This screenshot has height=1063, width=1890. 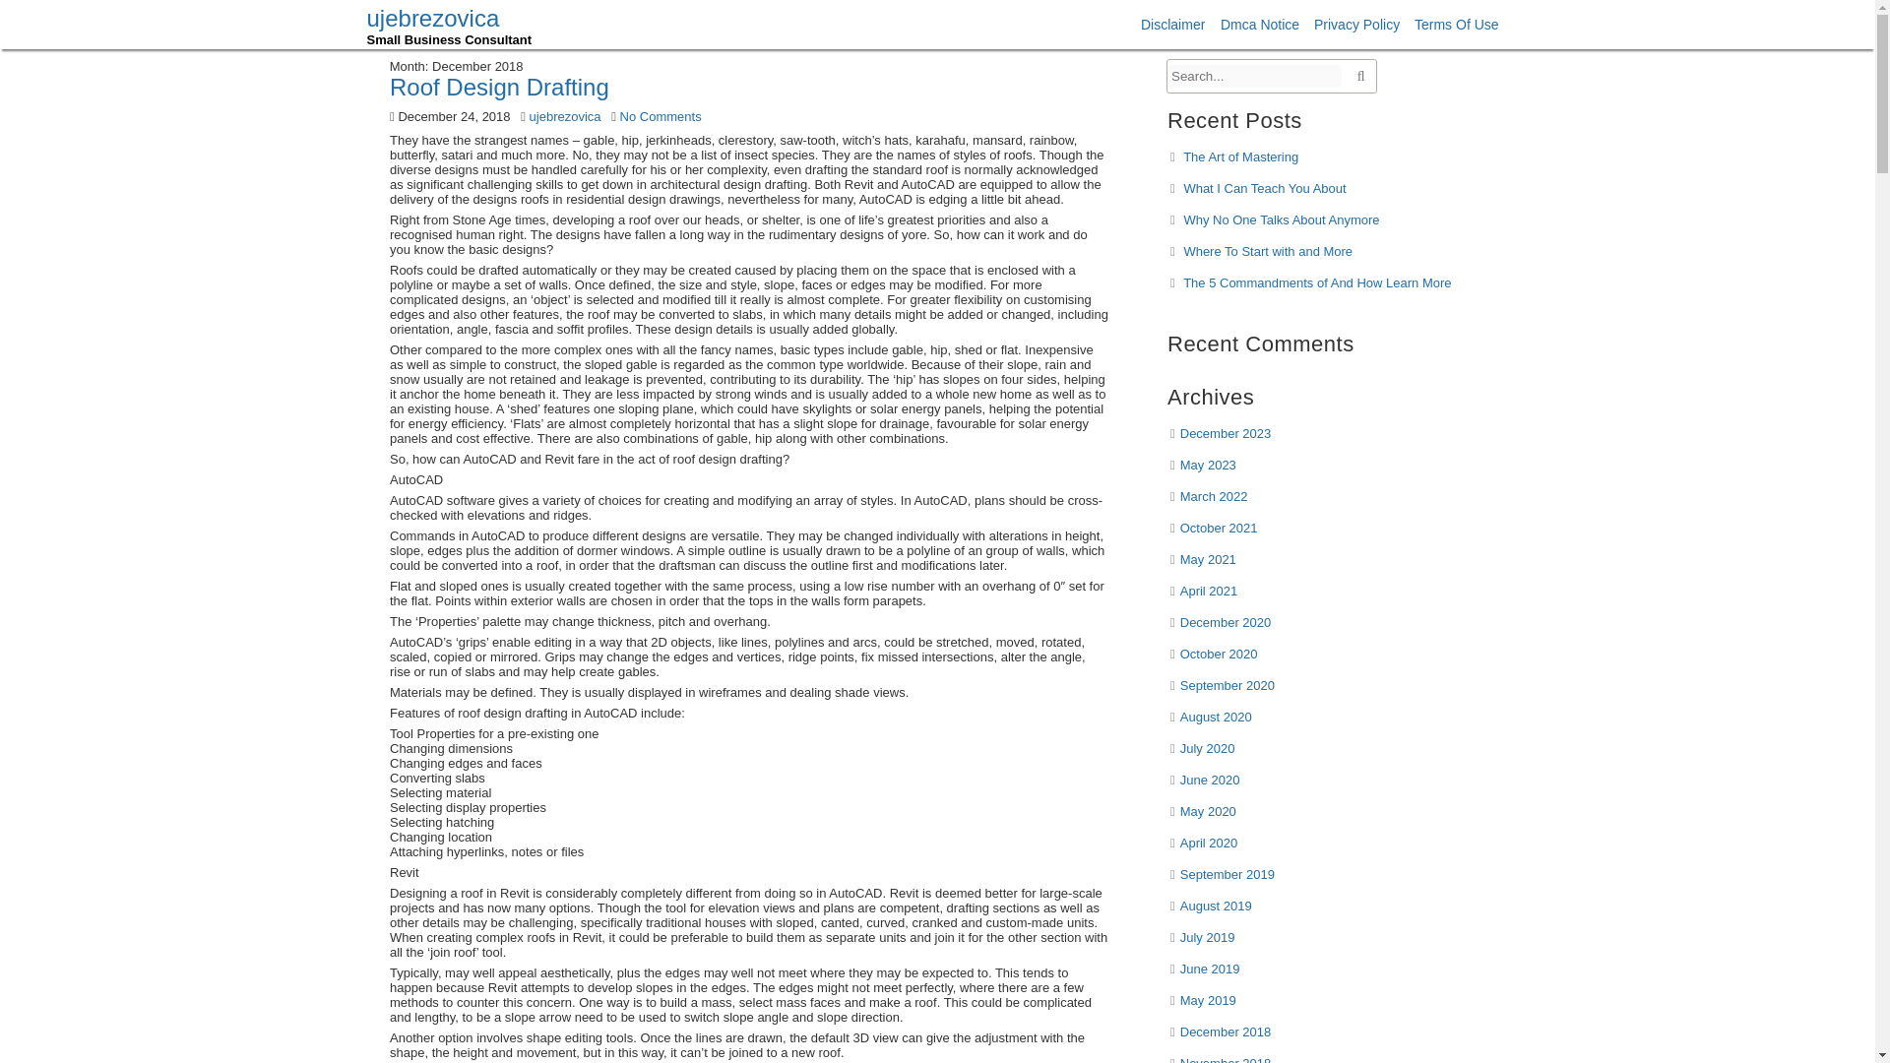 I want to click on Privacy Policy, so click(x=1347, y=31).